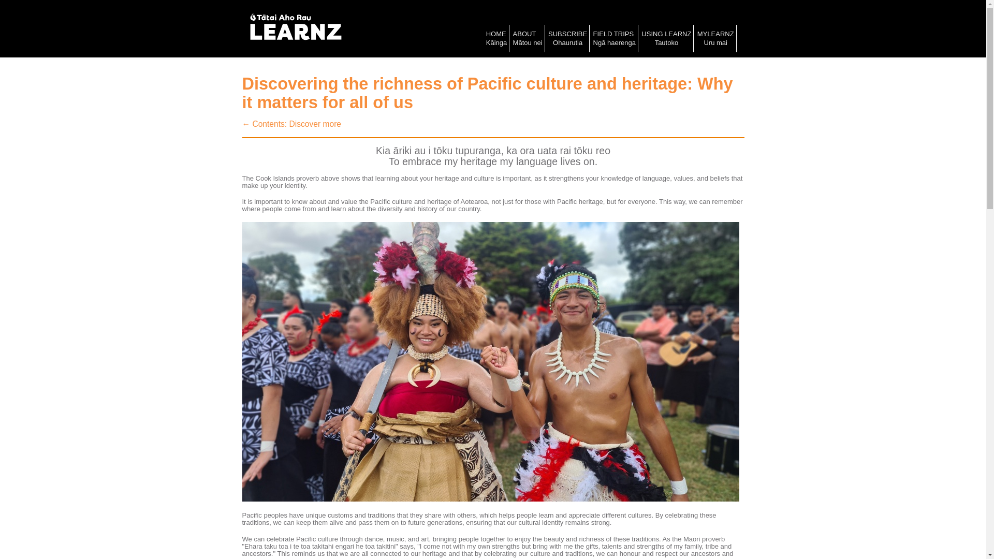 The image size is (994, 559). Describe the element at coordinates (567, 38) in the screenshot. I see `SUBSCRIBE` at that location.